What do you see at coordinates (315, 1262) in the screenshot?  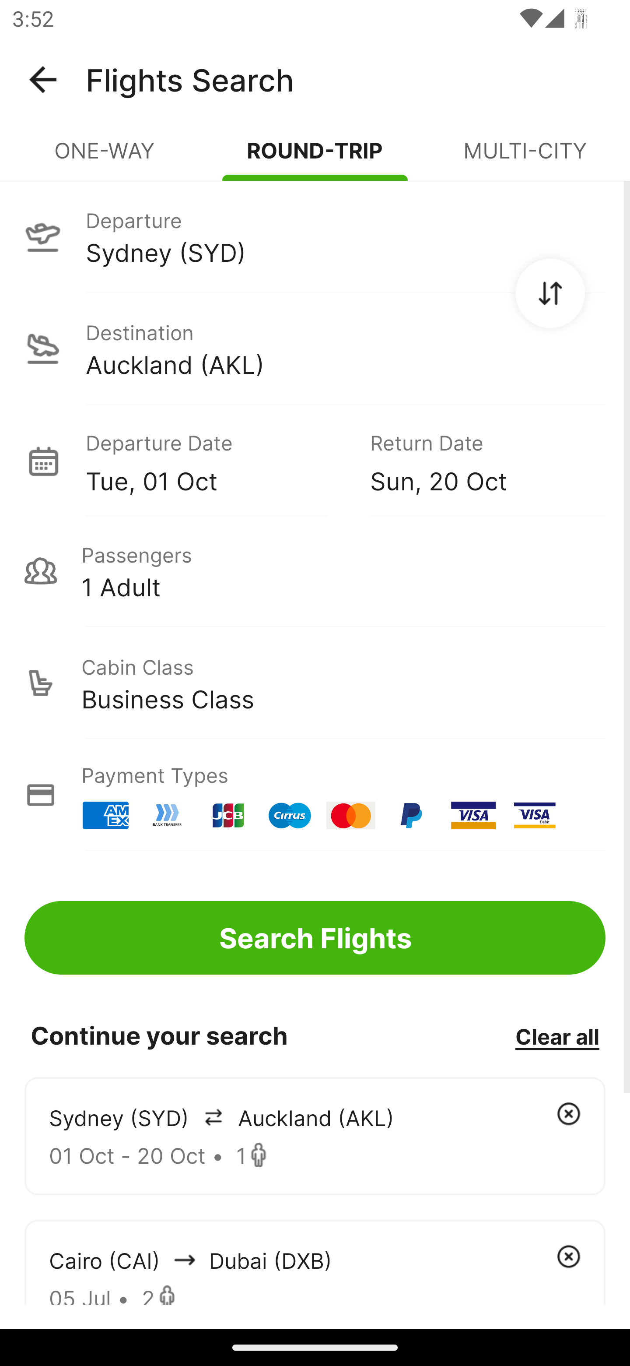 I see `Cairo (CAI)  arrowIcon  Dubai (DXB) 05 Jul •  2 ` at bounding box center [315, 1262].